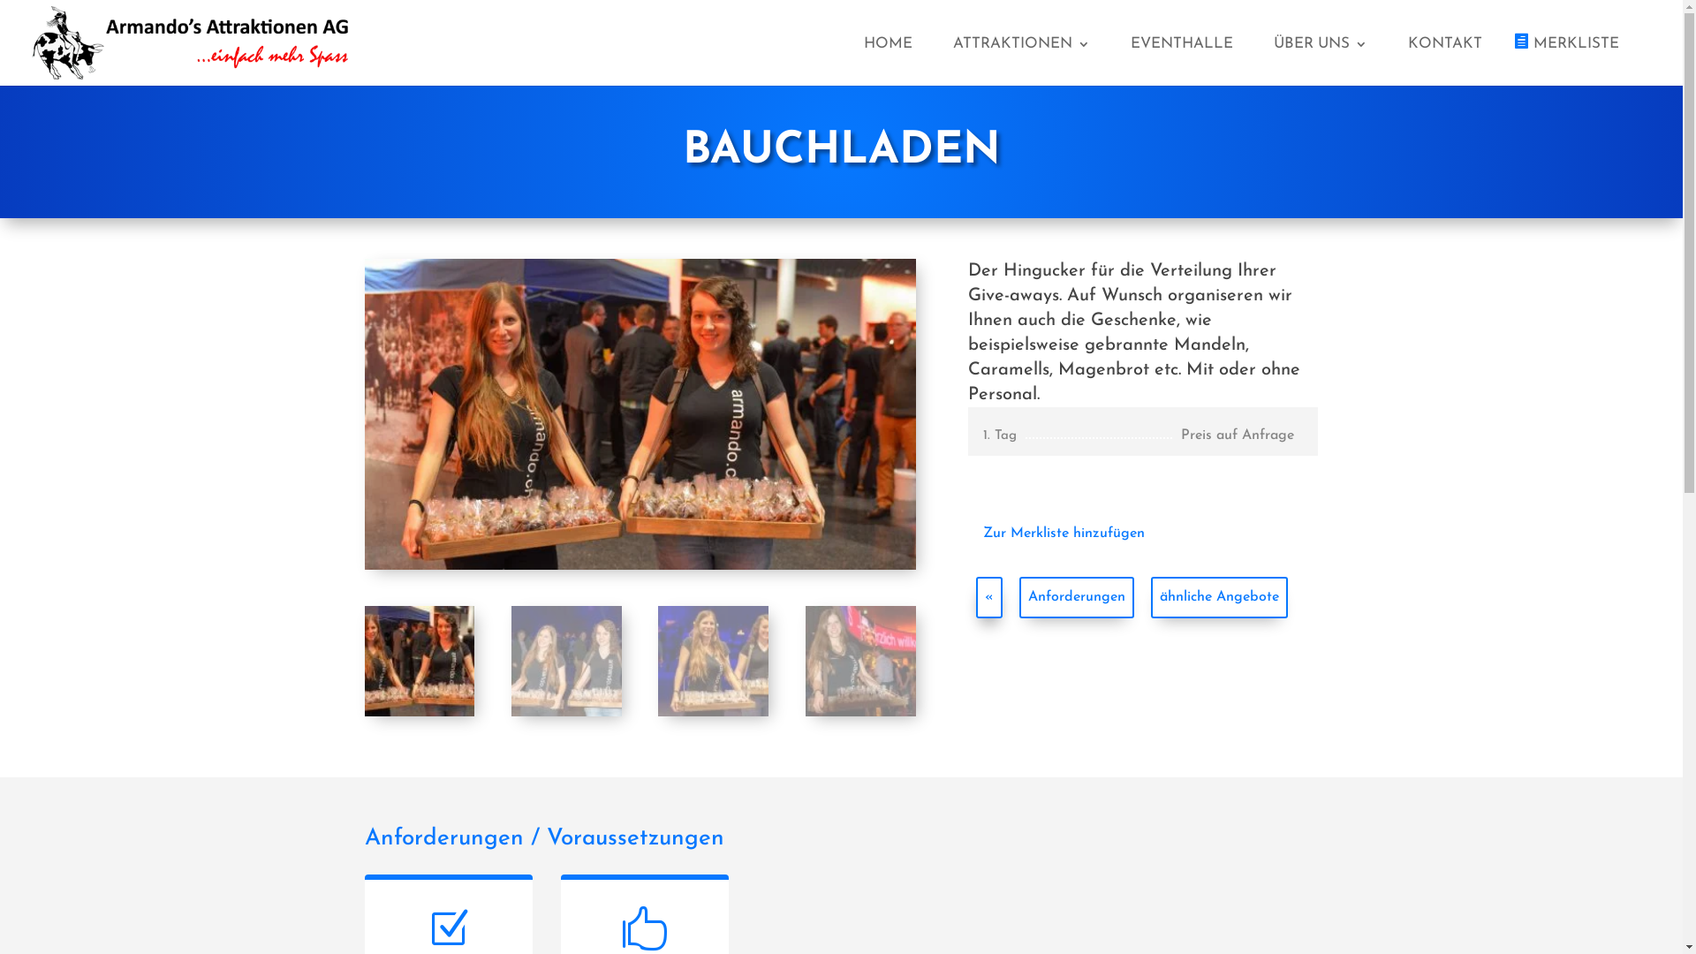 The height and width of the screenshot is (954, 1696). I want to click on Bauchladen, so click(640, 414).